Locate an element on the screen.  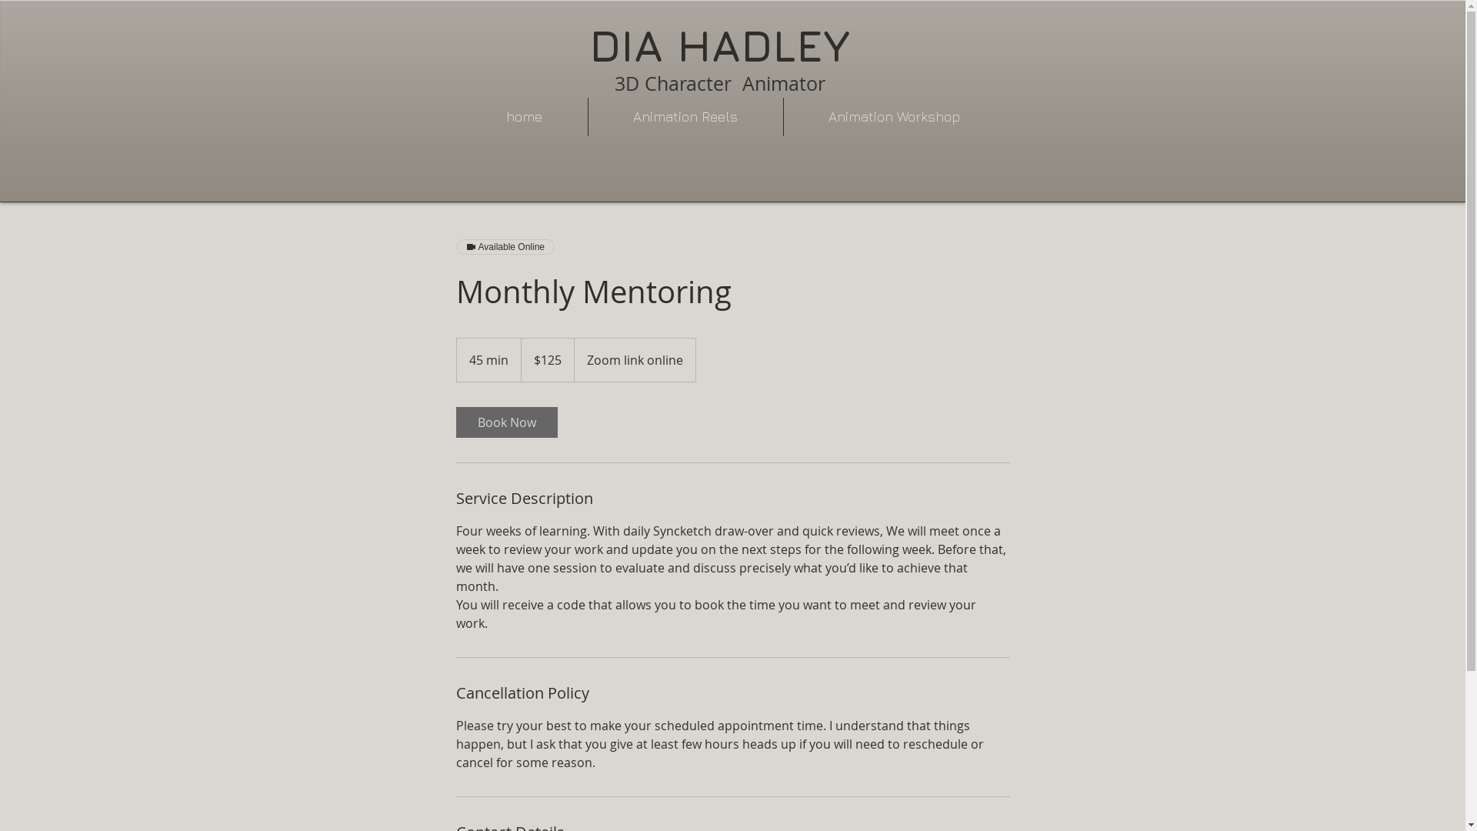
Animation Reels is located at coordinates (685, 117).